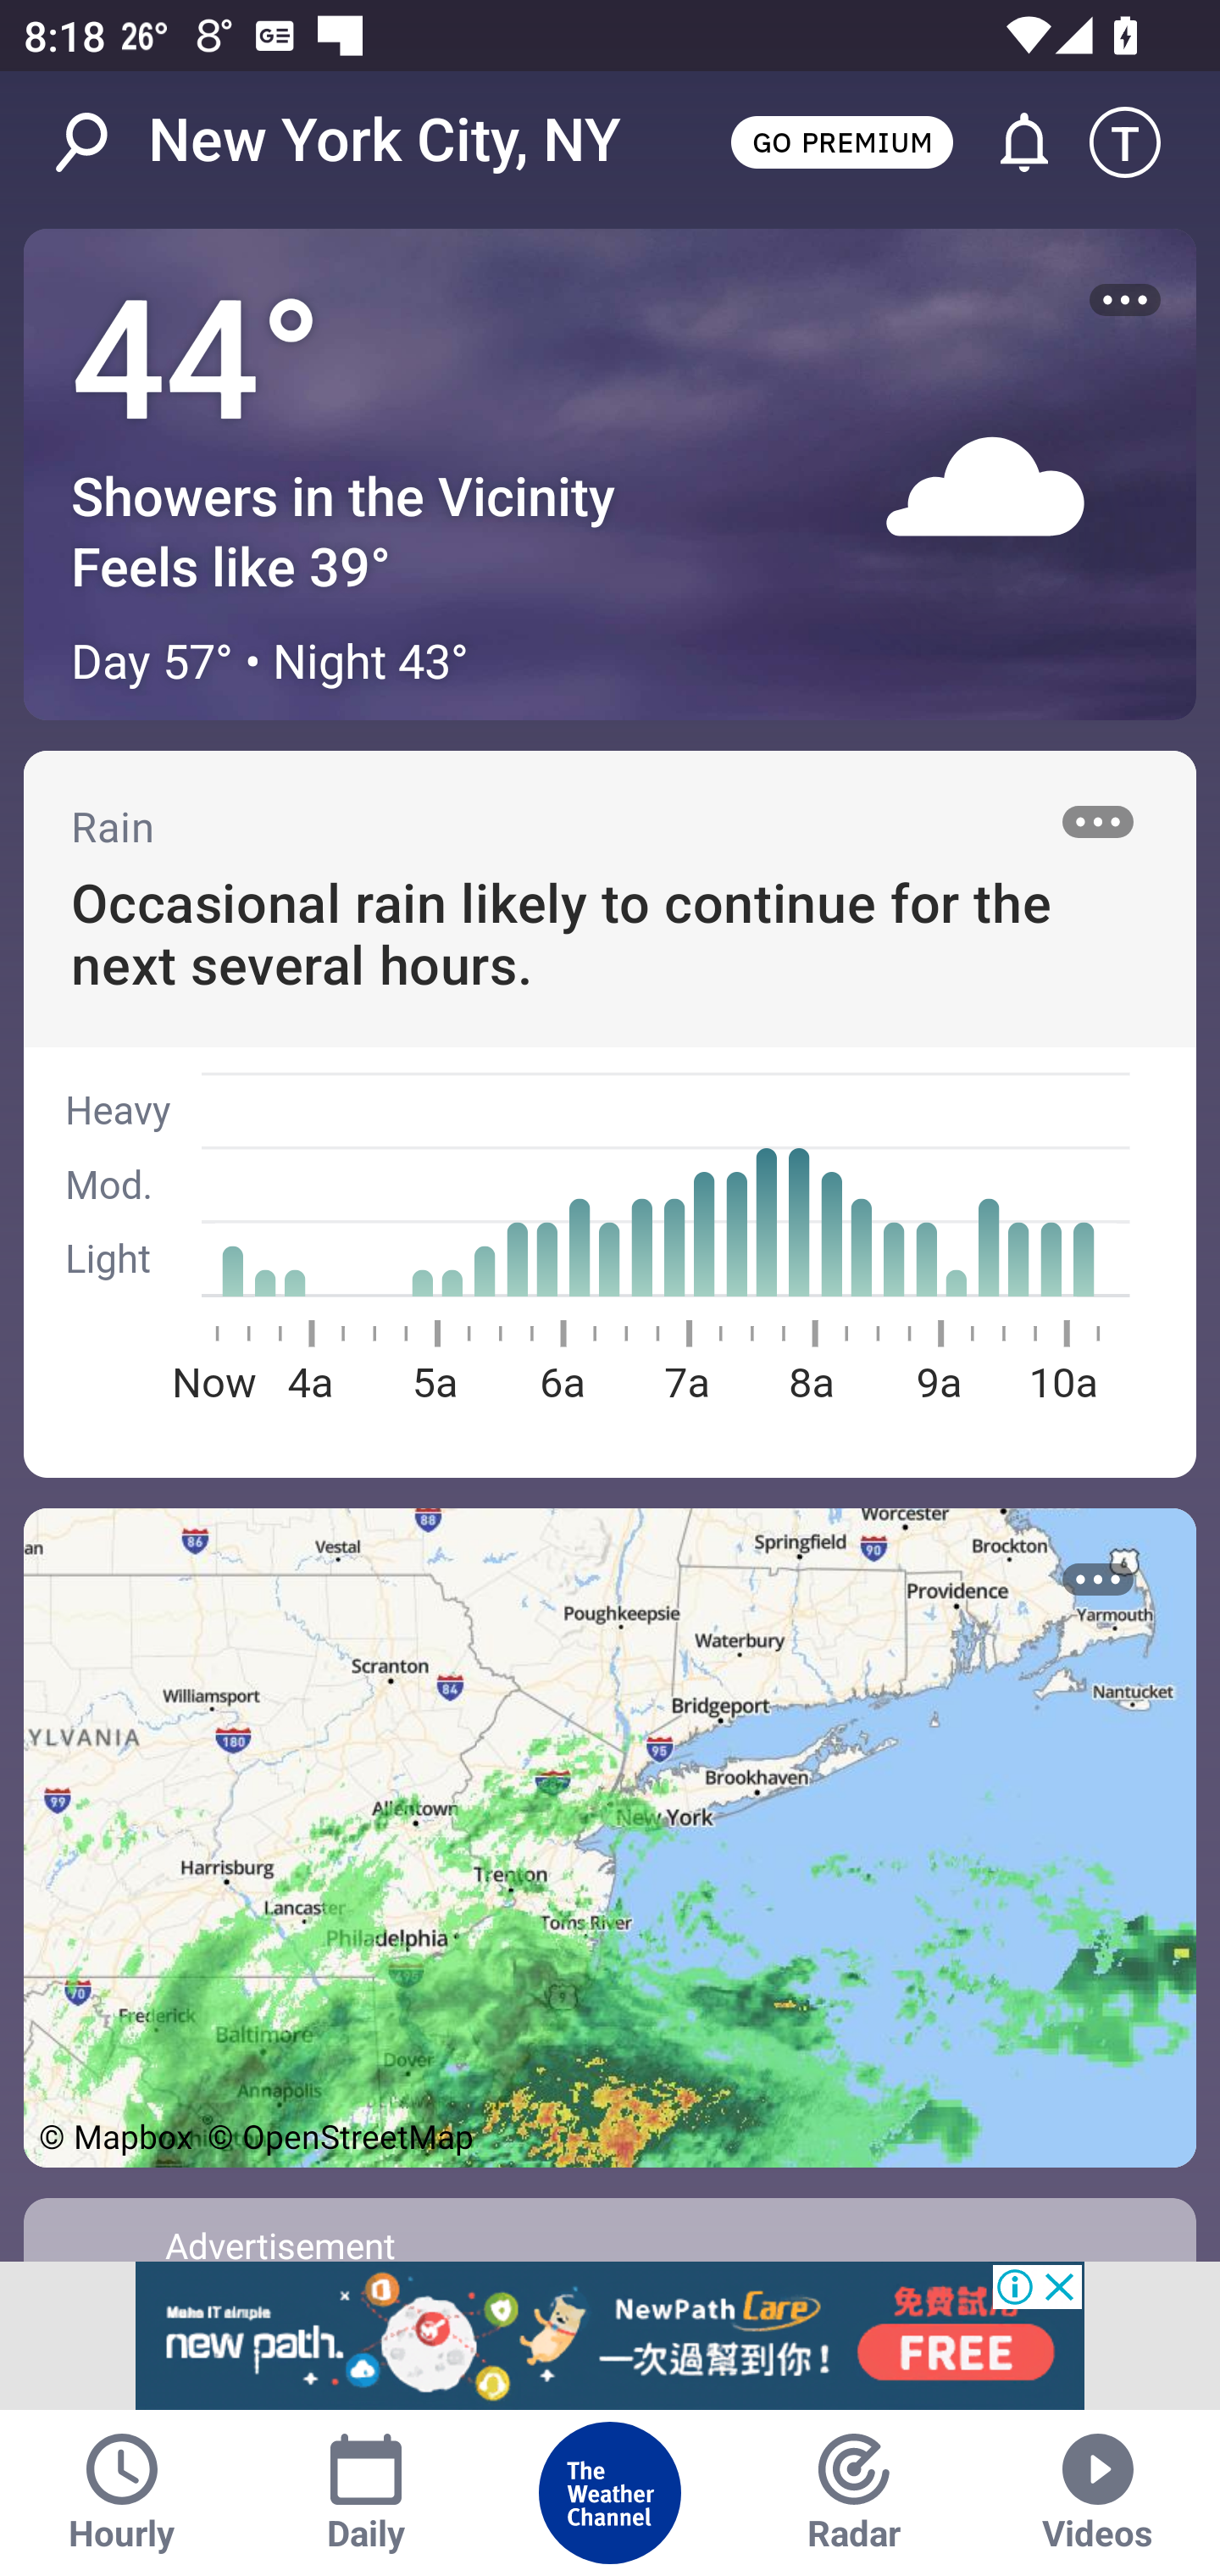 Image resolution: width=1220 pixels, height=2576 pixels. I want to click on newpathcare, so click(610, 2336).